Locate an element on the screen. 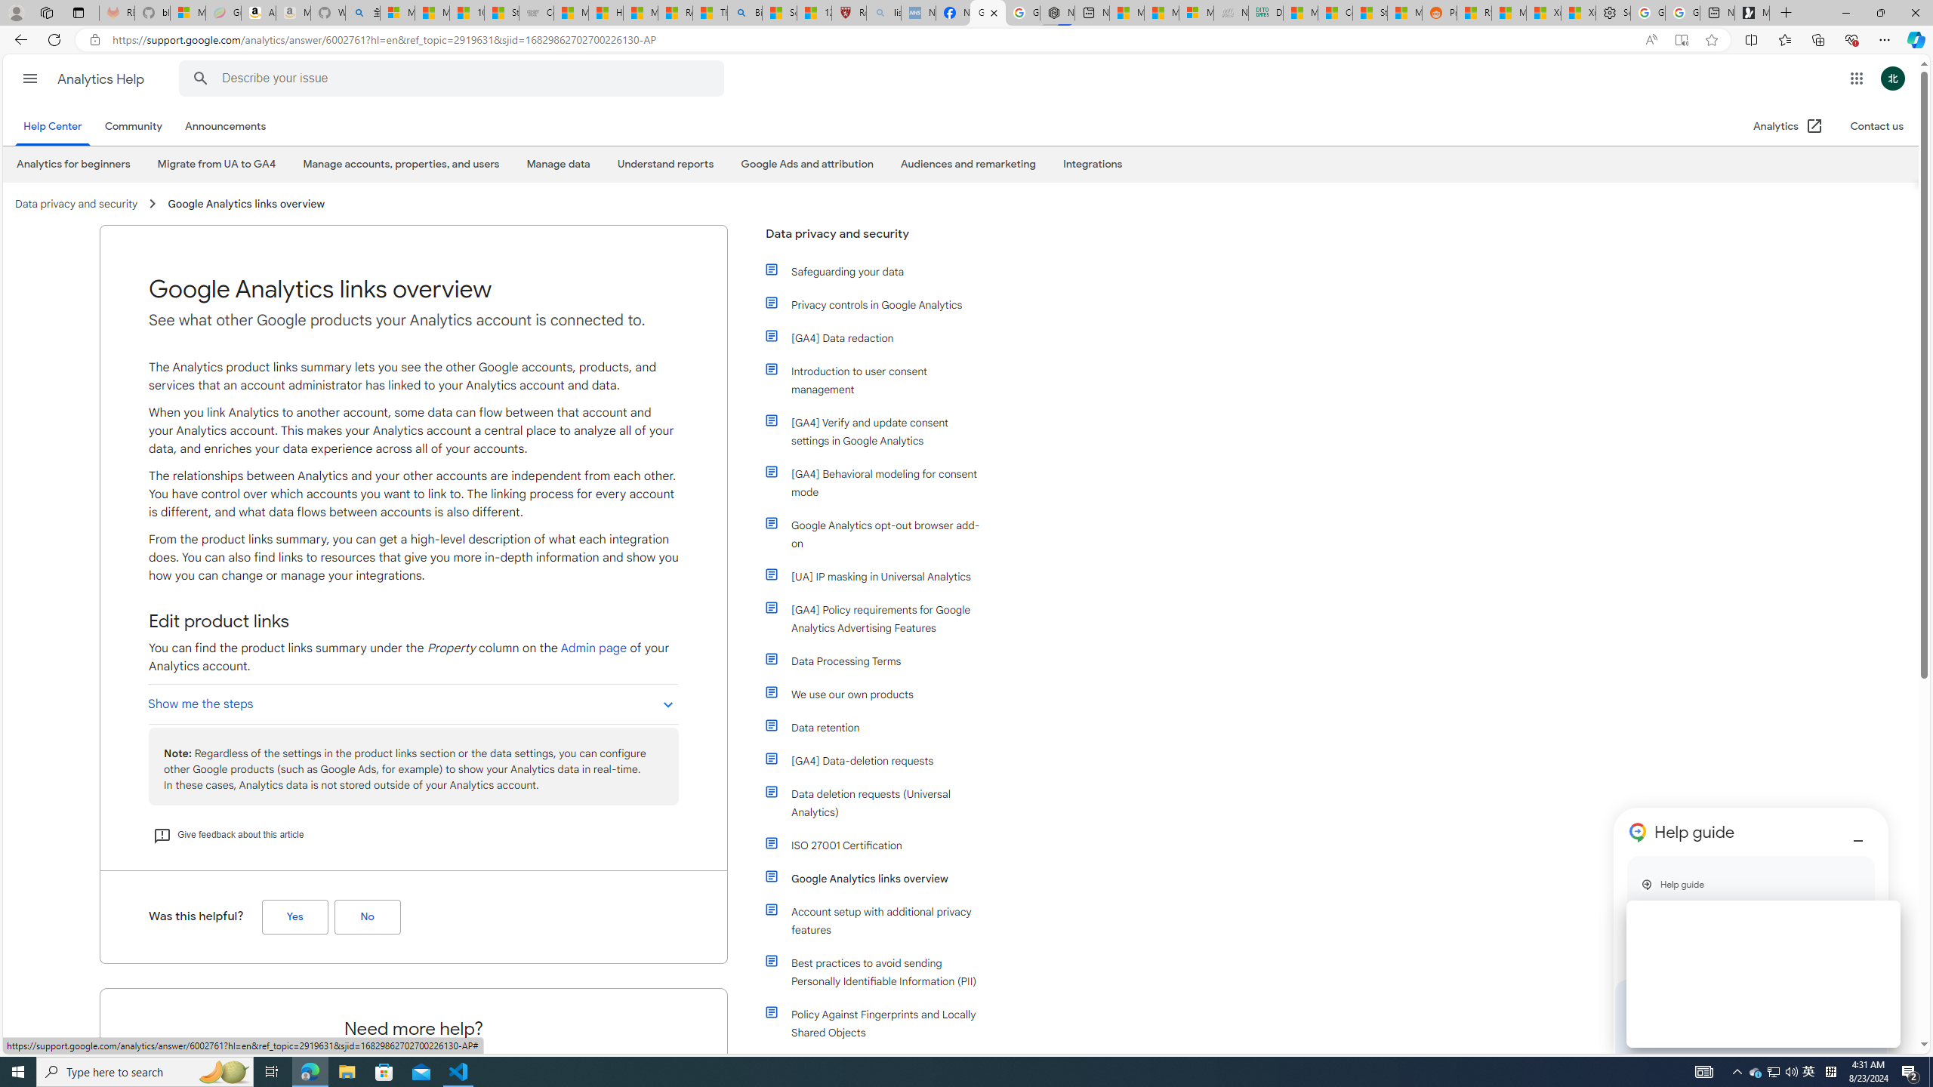  Data retention is located at coordinates (874, 728).